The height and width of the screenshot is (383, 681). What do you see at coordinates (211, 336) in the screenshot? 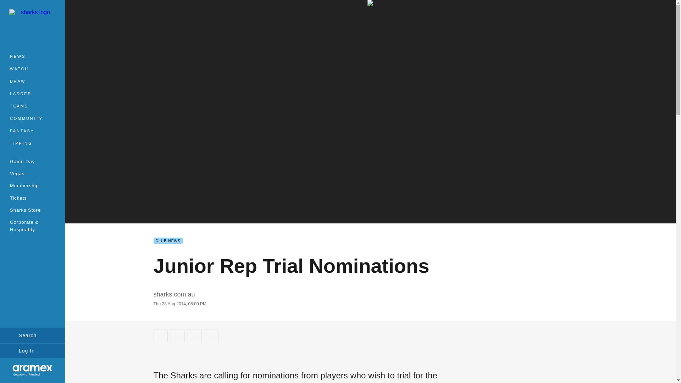
I see `Share via Email` at bounding box center [211, 336].